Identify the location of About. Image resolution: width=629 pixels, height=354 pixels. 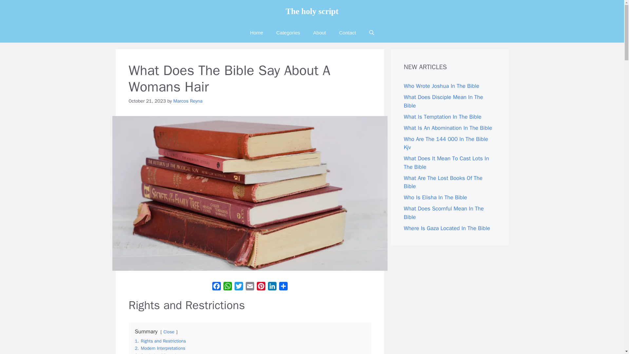
(320, 33).